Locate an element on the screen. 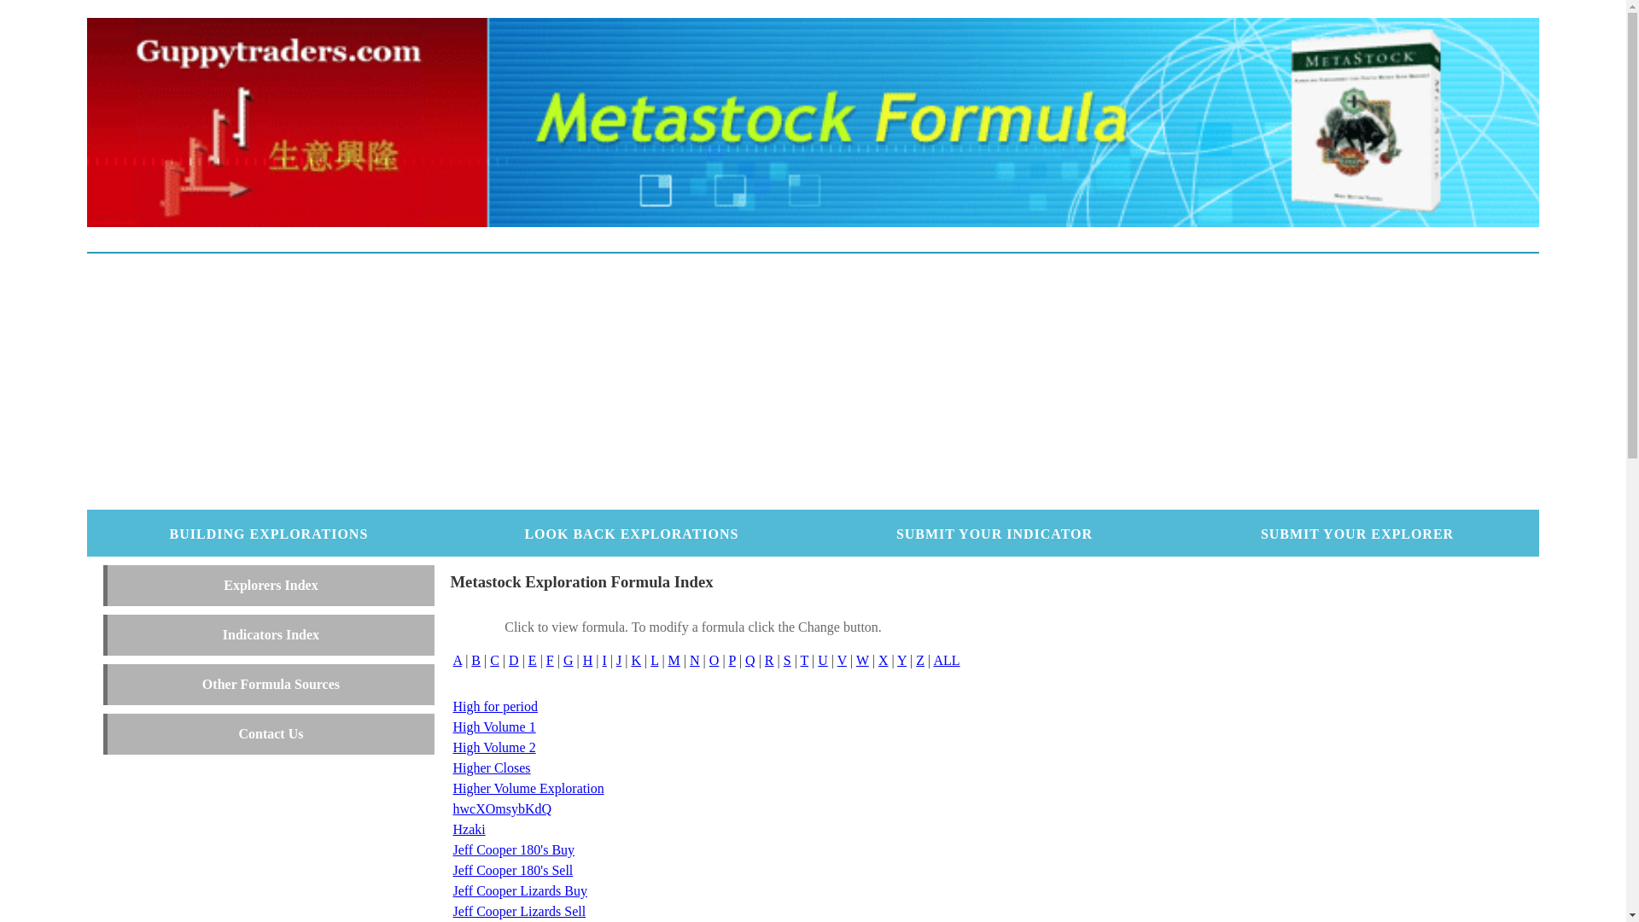  X is located at coordinates (884, 661).